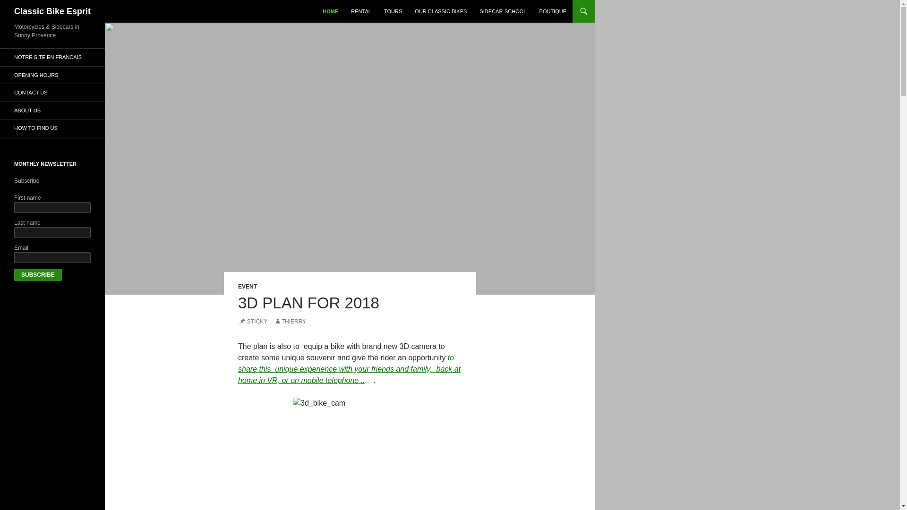 The width and height of the screenshot is (907, 510). What do you see at coordinates (393, 11) in the screenshot?
I see `TOURS` at bounding box center [393, 11].